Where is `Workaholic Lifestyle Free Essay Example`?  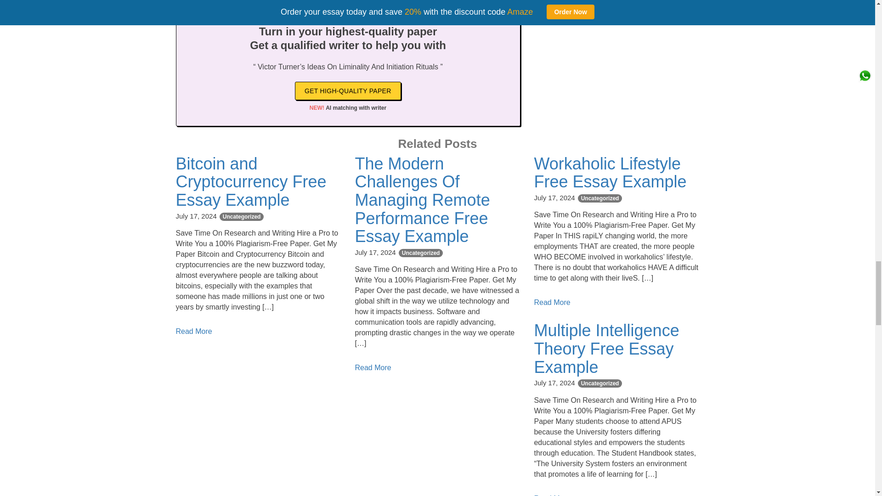
Workaholic Lifestyle Free Essay Example is located at coordinates (610, 173).